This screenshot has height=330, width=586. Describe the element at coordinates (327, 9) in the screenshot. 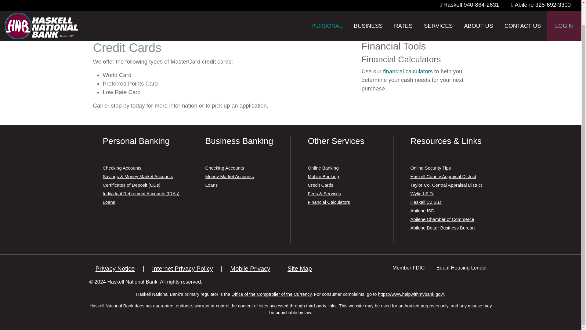

I see `PERSONAL` at that location.